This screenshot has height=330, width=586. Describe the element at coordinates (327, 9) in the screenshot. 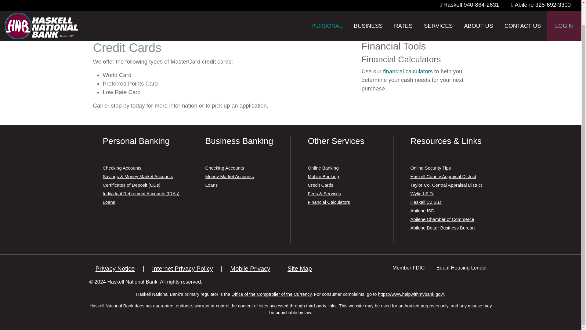

I see `PERSONAL` at that location.